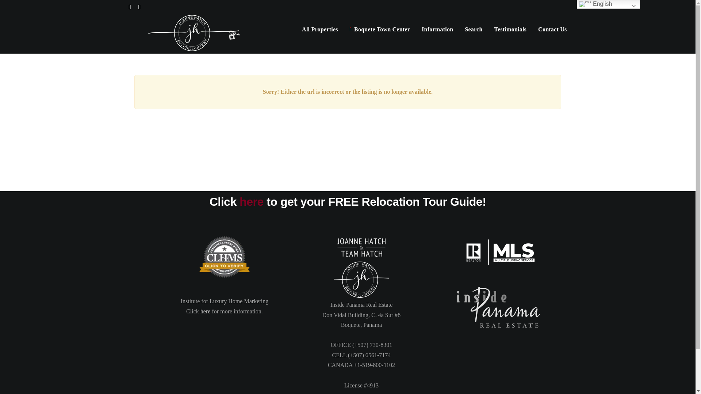 The width and height of the screenshot is (701, 394). I want to click on Joanne Hatch Panama Real Estate, so click(361, 247).